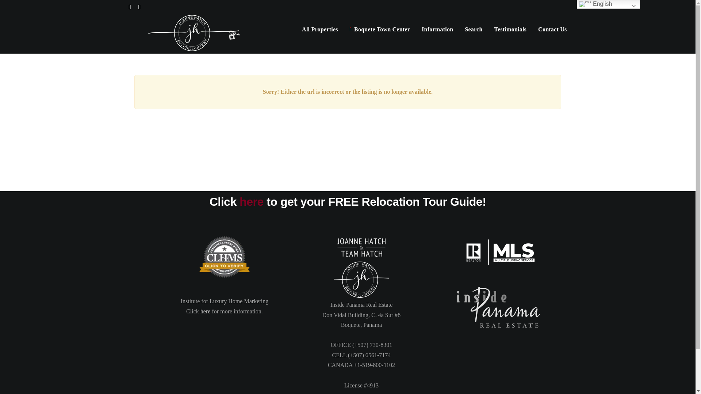 The width and height of the screenshot is (701, 394). I want to click on Joanne Hatch Panama Real Estate, so click(361, 247).